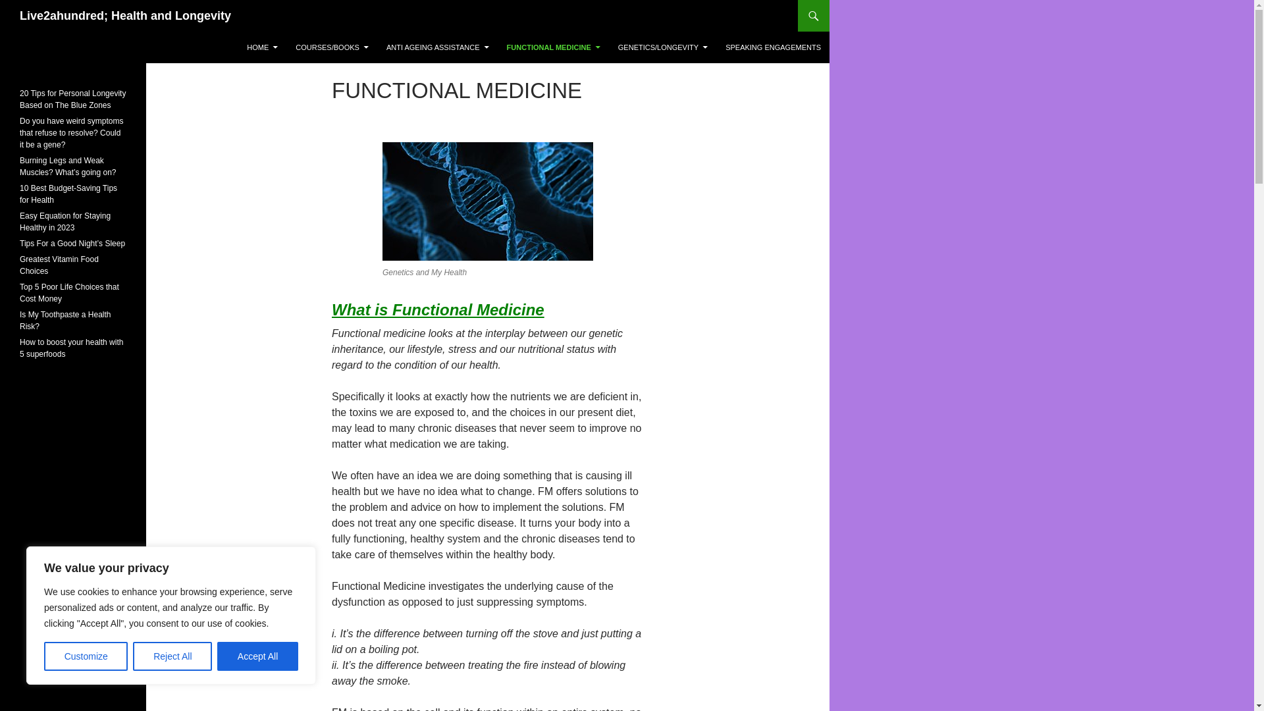  What do you see at coordinates (86, 656) in the screenshot?
I see `Customize` at bounding box center [86, 656].